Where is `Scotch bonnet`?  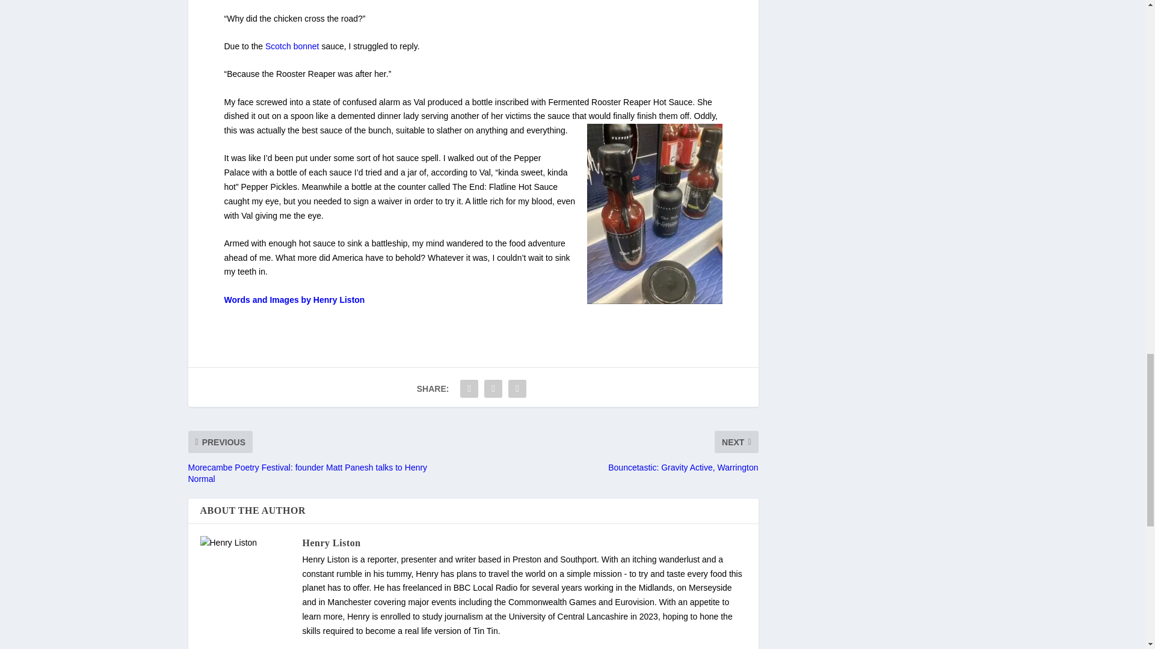
Scotch bonnet is located at coordinates (291, 46).